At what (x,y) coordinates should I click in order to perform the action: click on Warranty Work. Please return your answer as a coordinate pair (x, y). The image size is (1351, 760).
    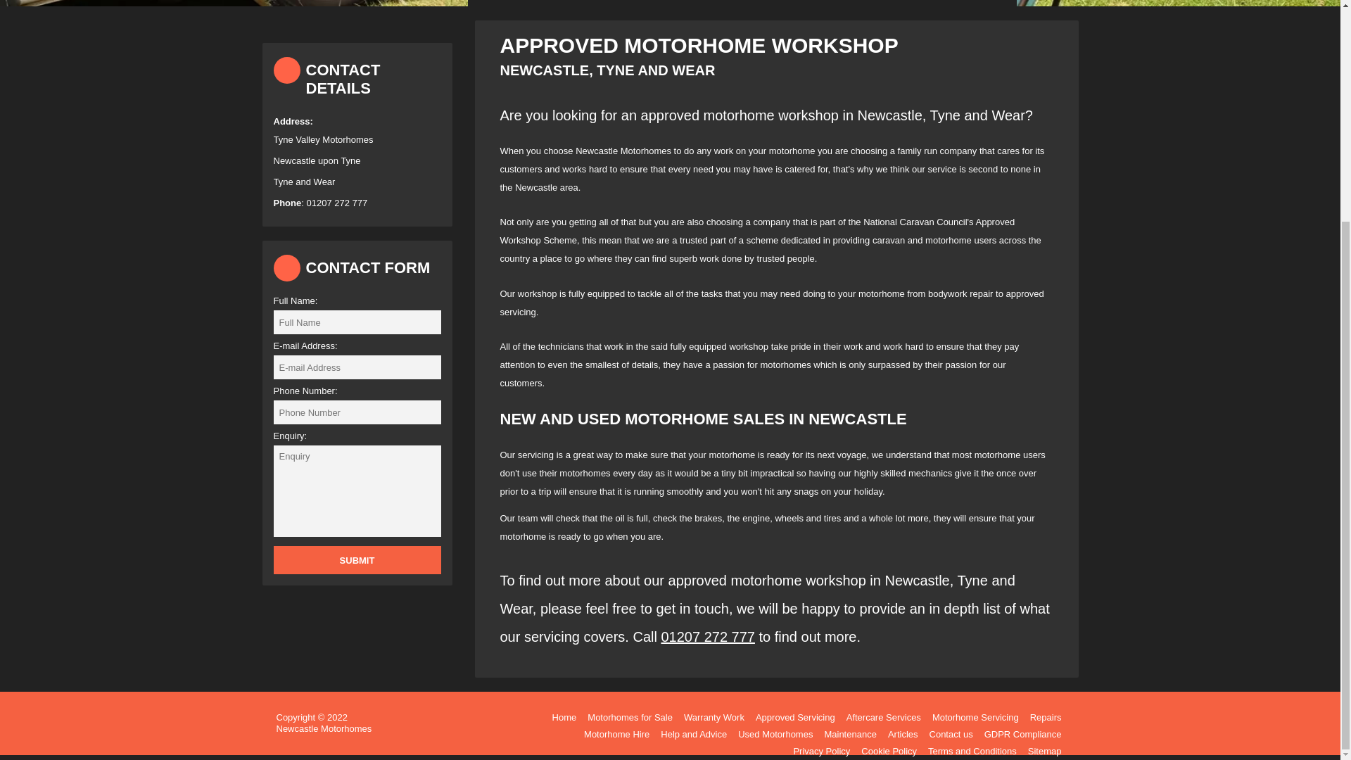
    Looking at the image, I should click on (713, 718).